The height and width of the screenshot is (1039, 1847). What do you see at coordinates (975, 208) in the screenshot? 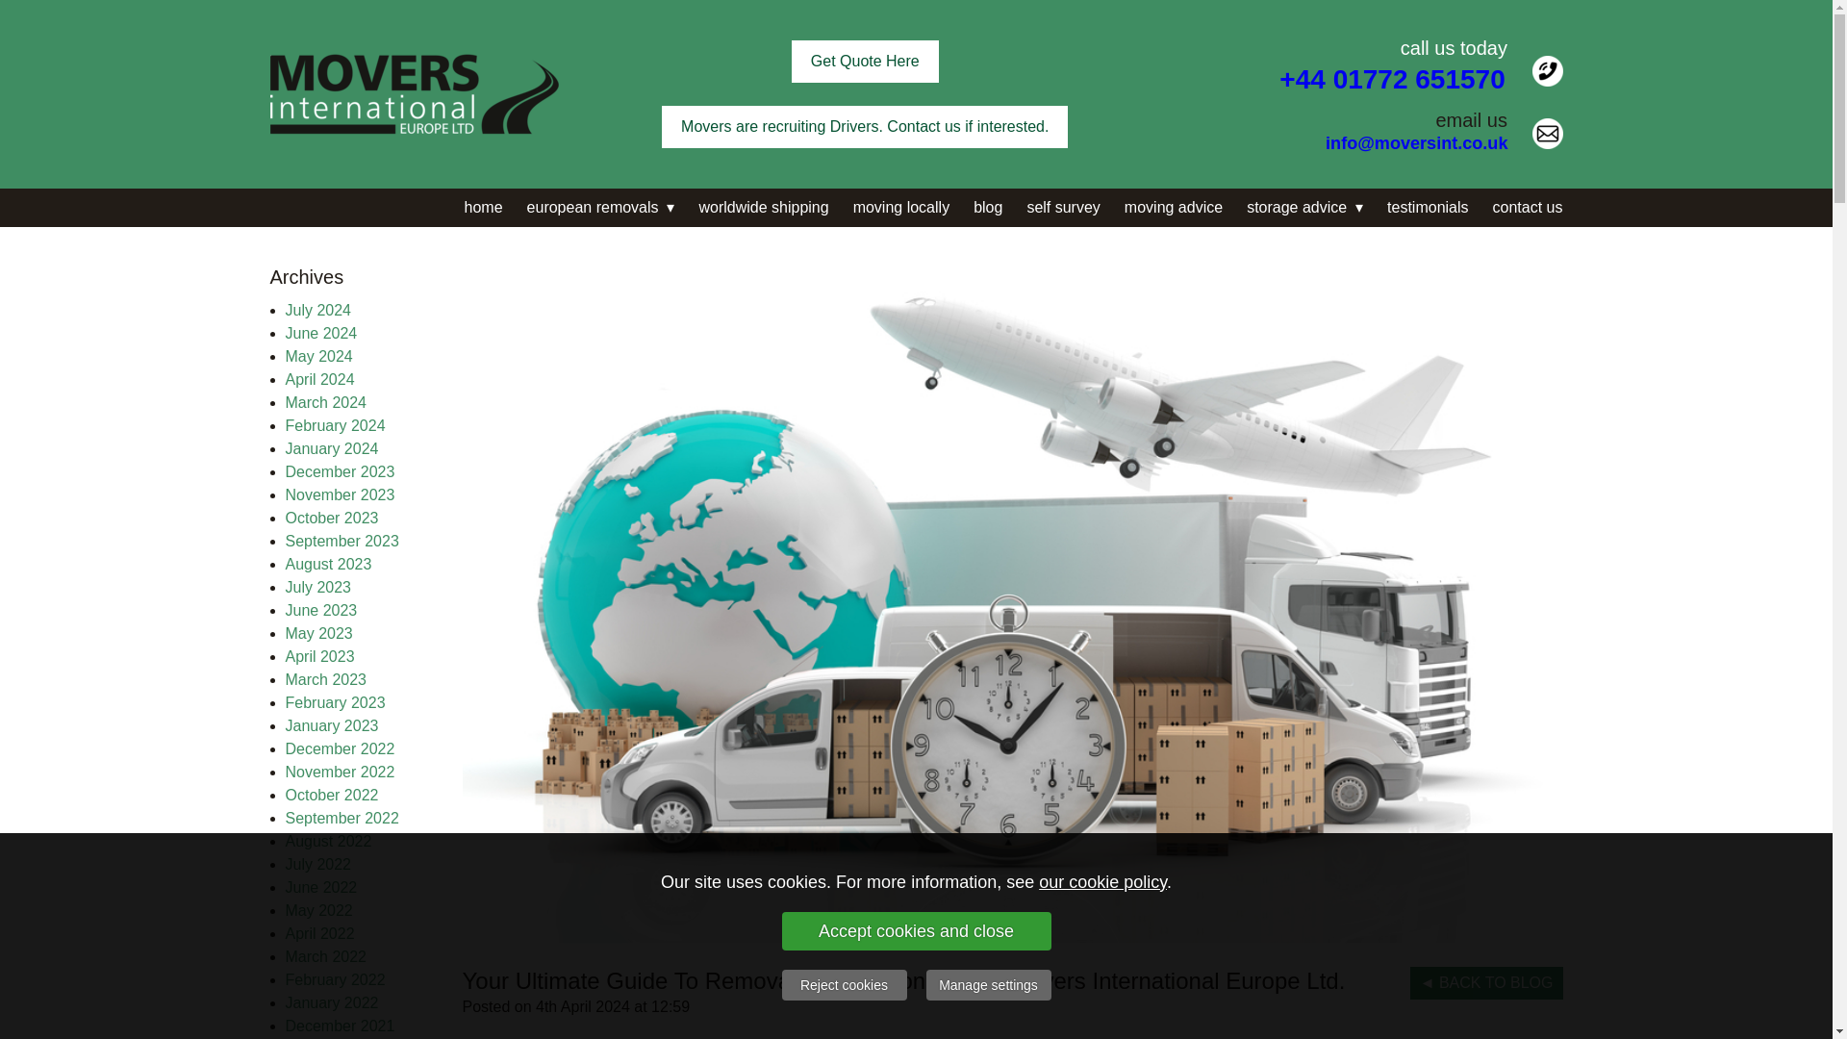
I see `blog` at bounding box center [975, 208].